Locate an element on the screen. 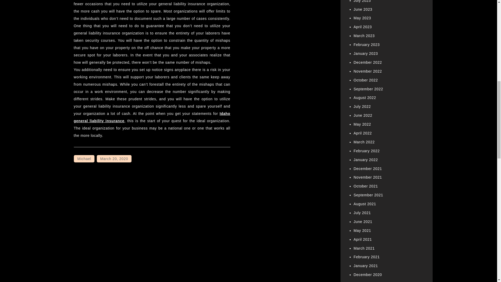 The height and width of the screenshot is (282, 501). July 2023 is located at coordinates (362, 1).